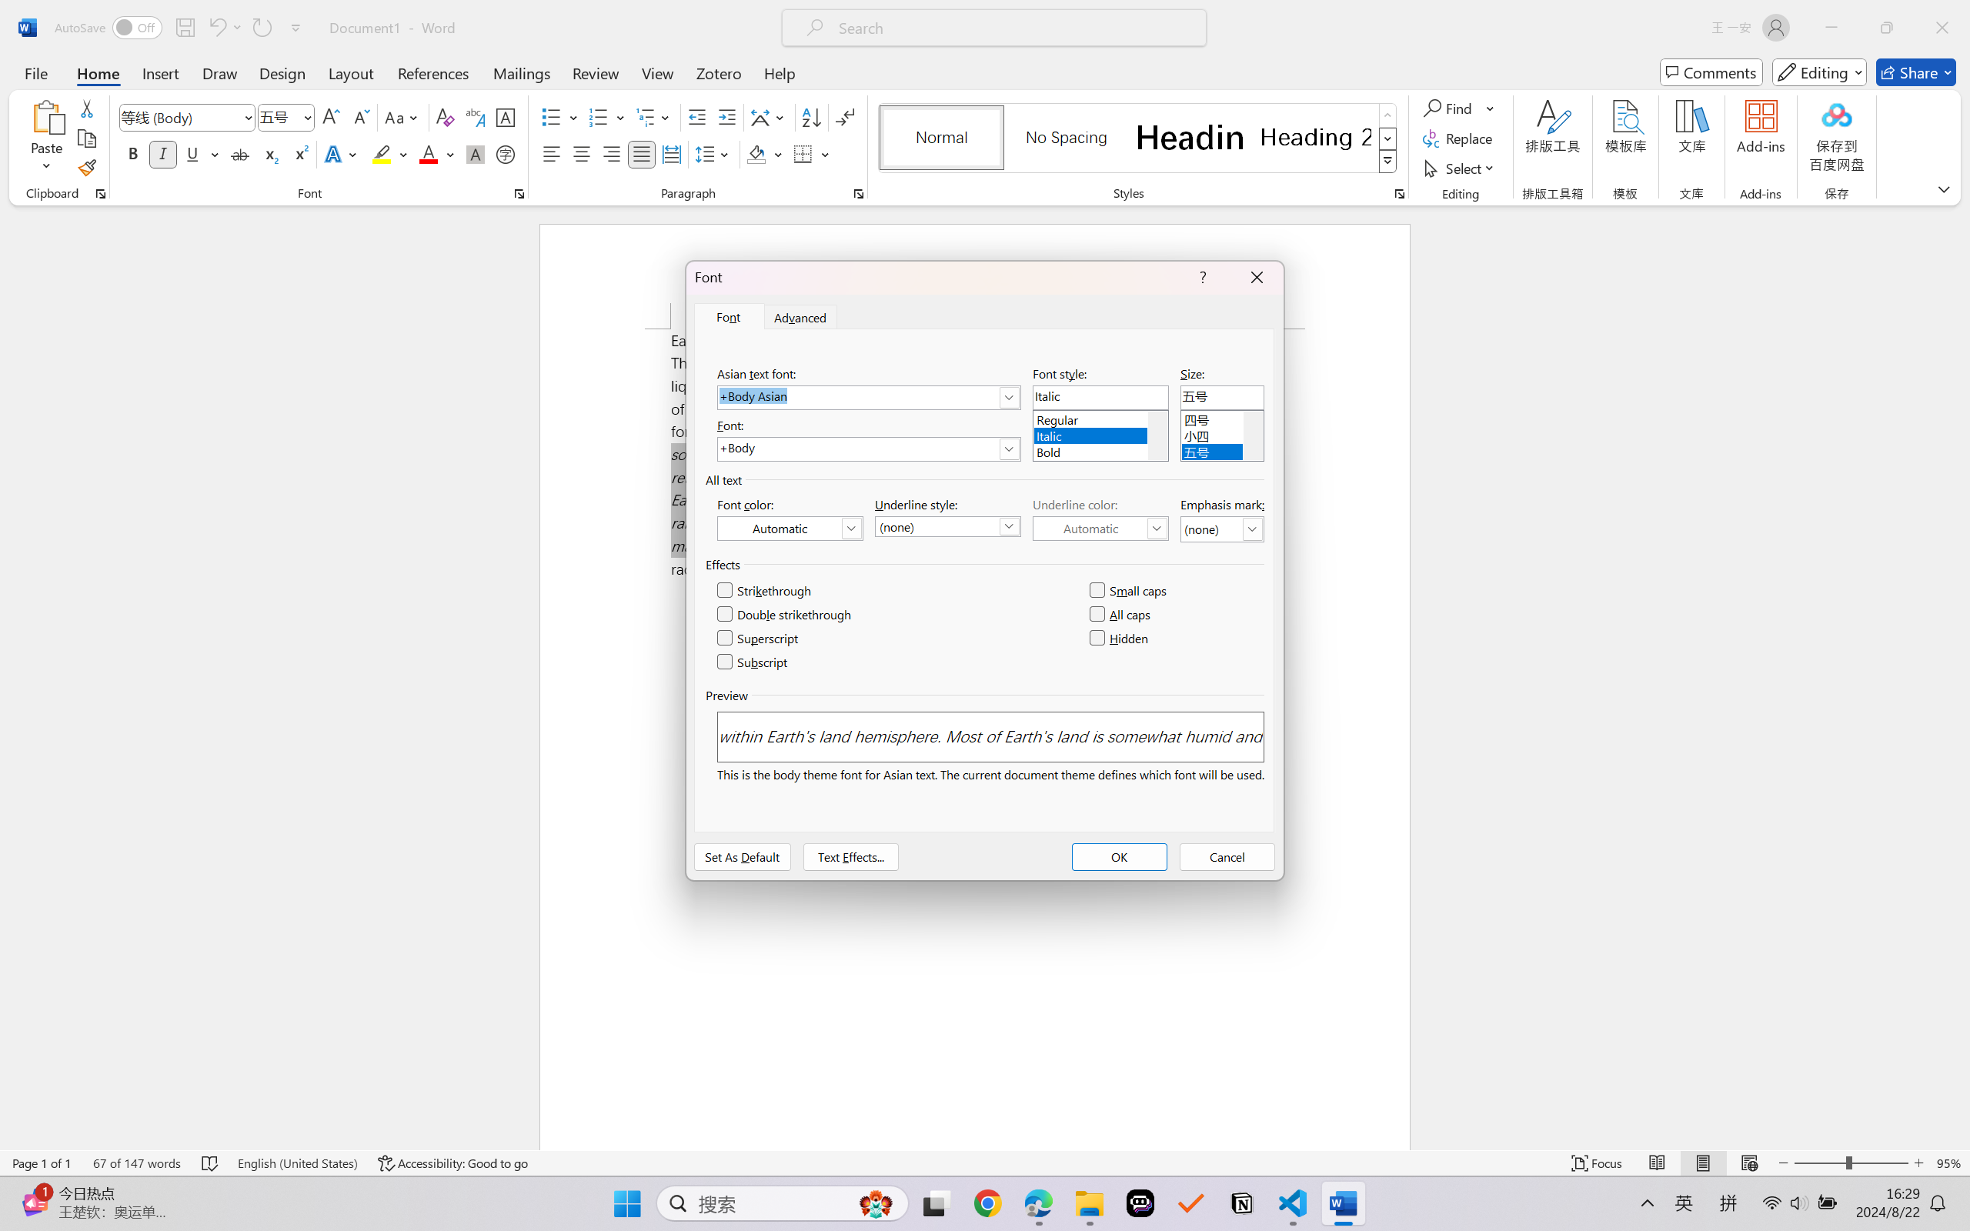 The width and height of the screenshot is (1970, 1231). What do you see at coordinates (1253, 435) in the screenshot?
I see `AutomationID: 1797` at bounding box center [1253, 435].